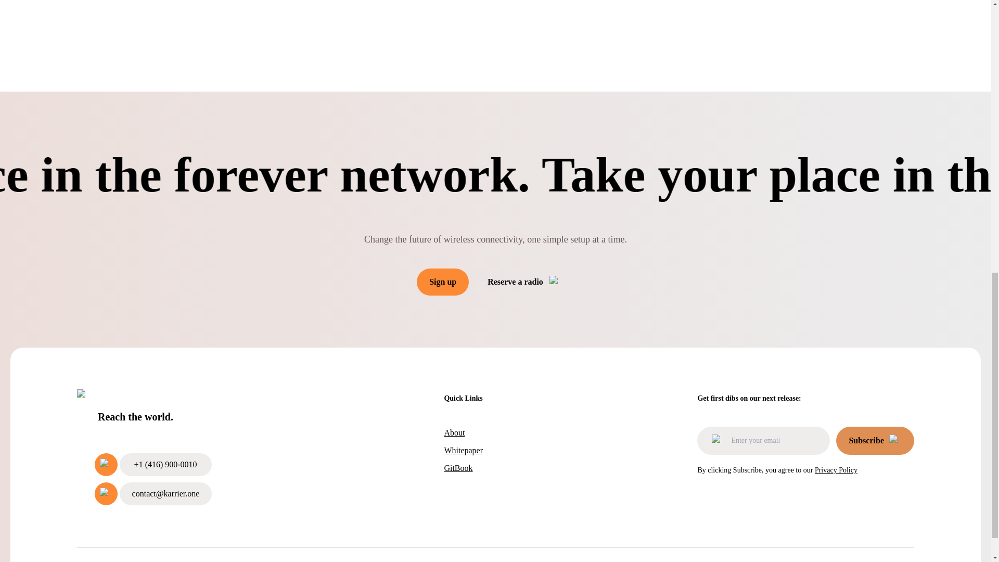  I want to click on Reserve a radio, so click(524, 282).